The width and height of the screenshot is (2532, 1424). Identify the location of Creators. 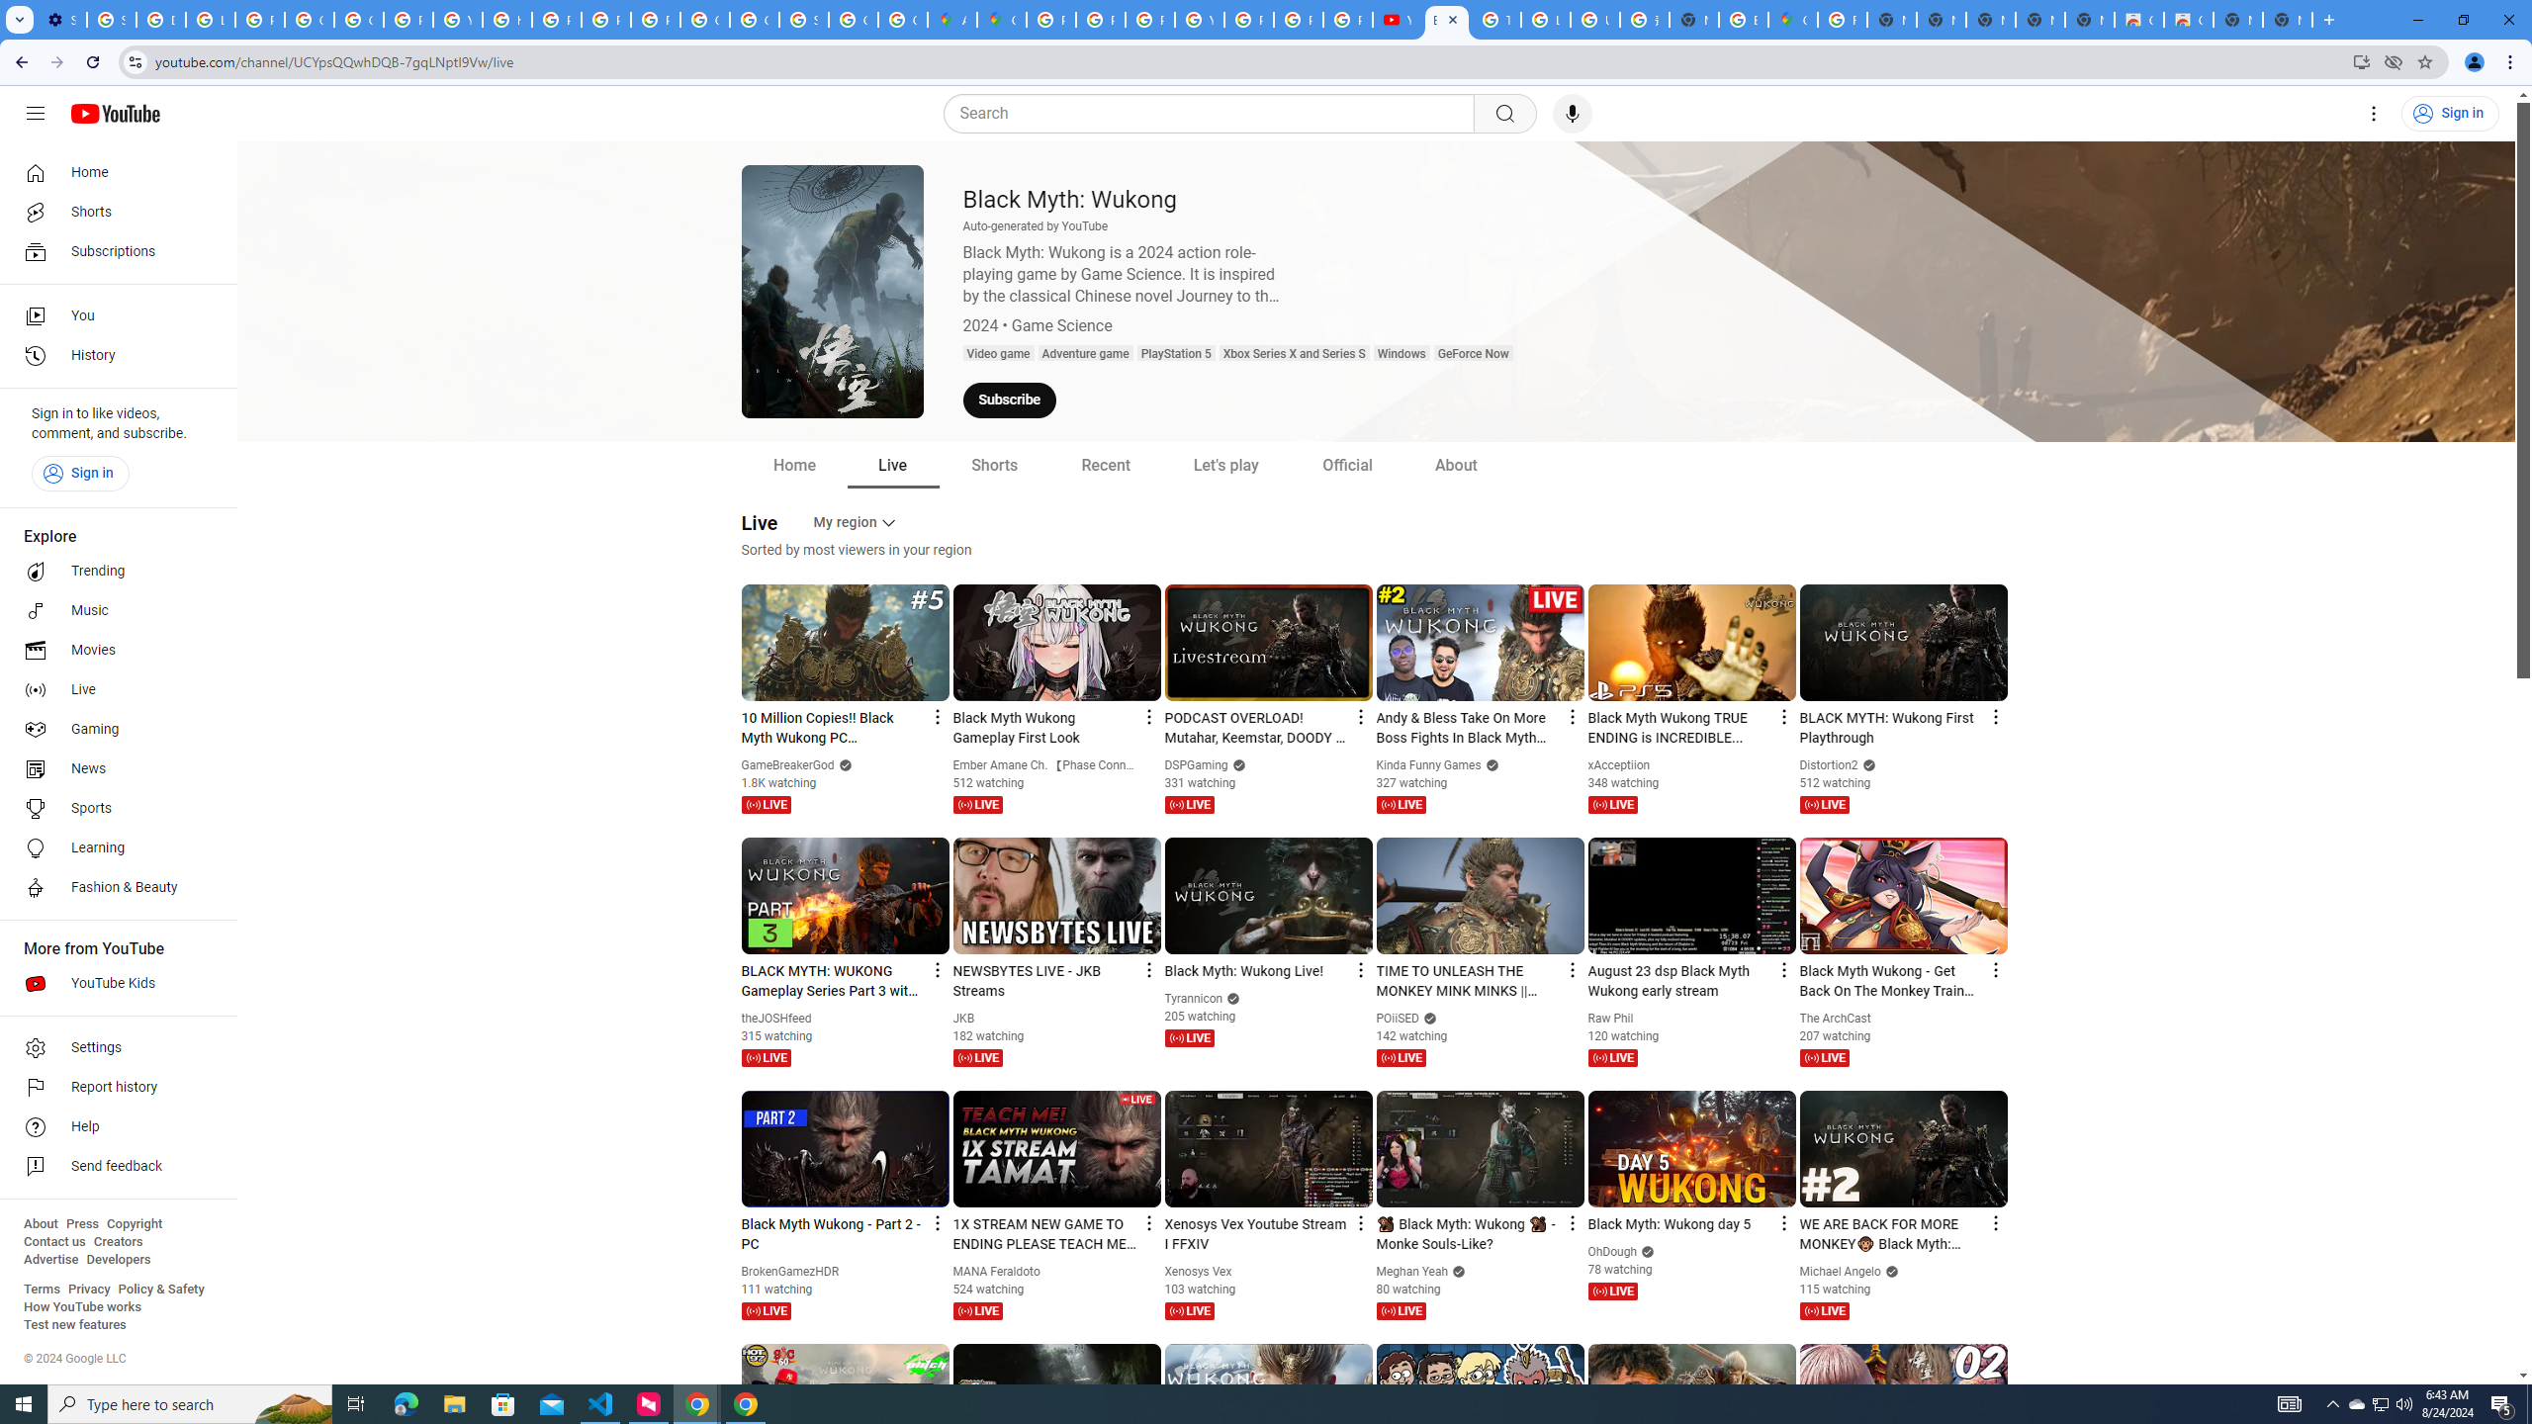
(119, 1242).